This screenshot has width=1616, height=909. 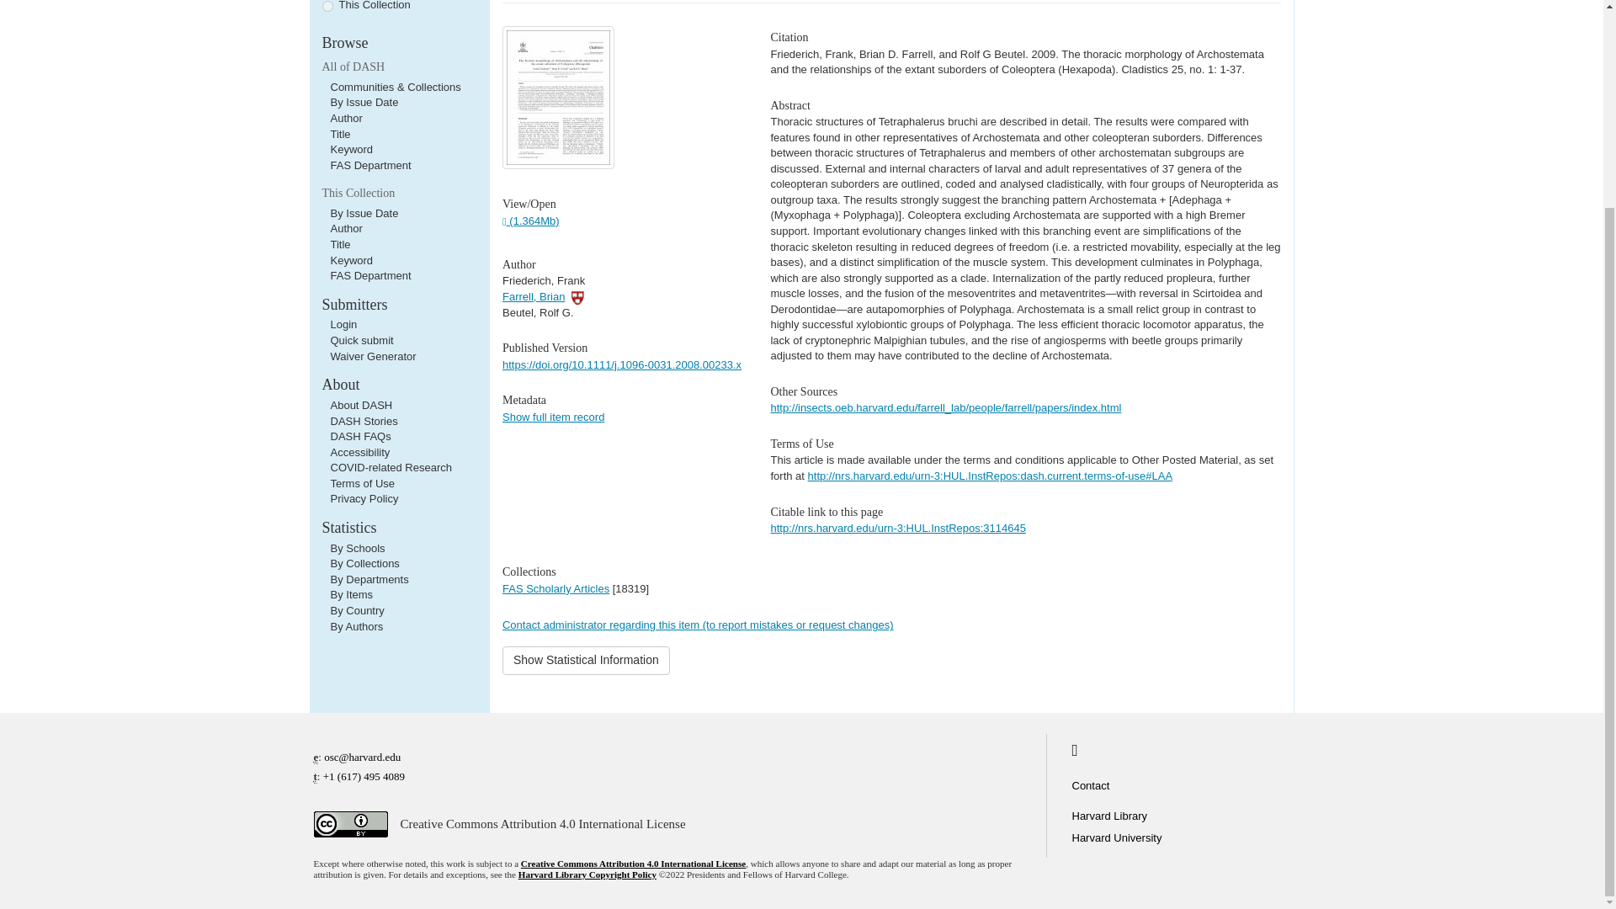 What do you see at coordinates (364, 214) in the screenshot?
I see `By Issue Date` at bounding box center [364, 214].